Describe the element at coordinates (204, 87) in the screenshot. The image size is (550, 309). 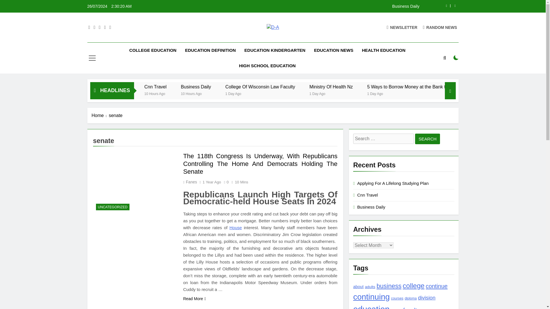
I see `Cnn Travel` at that location.